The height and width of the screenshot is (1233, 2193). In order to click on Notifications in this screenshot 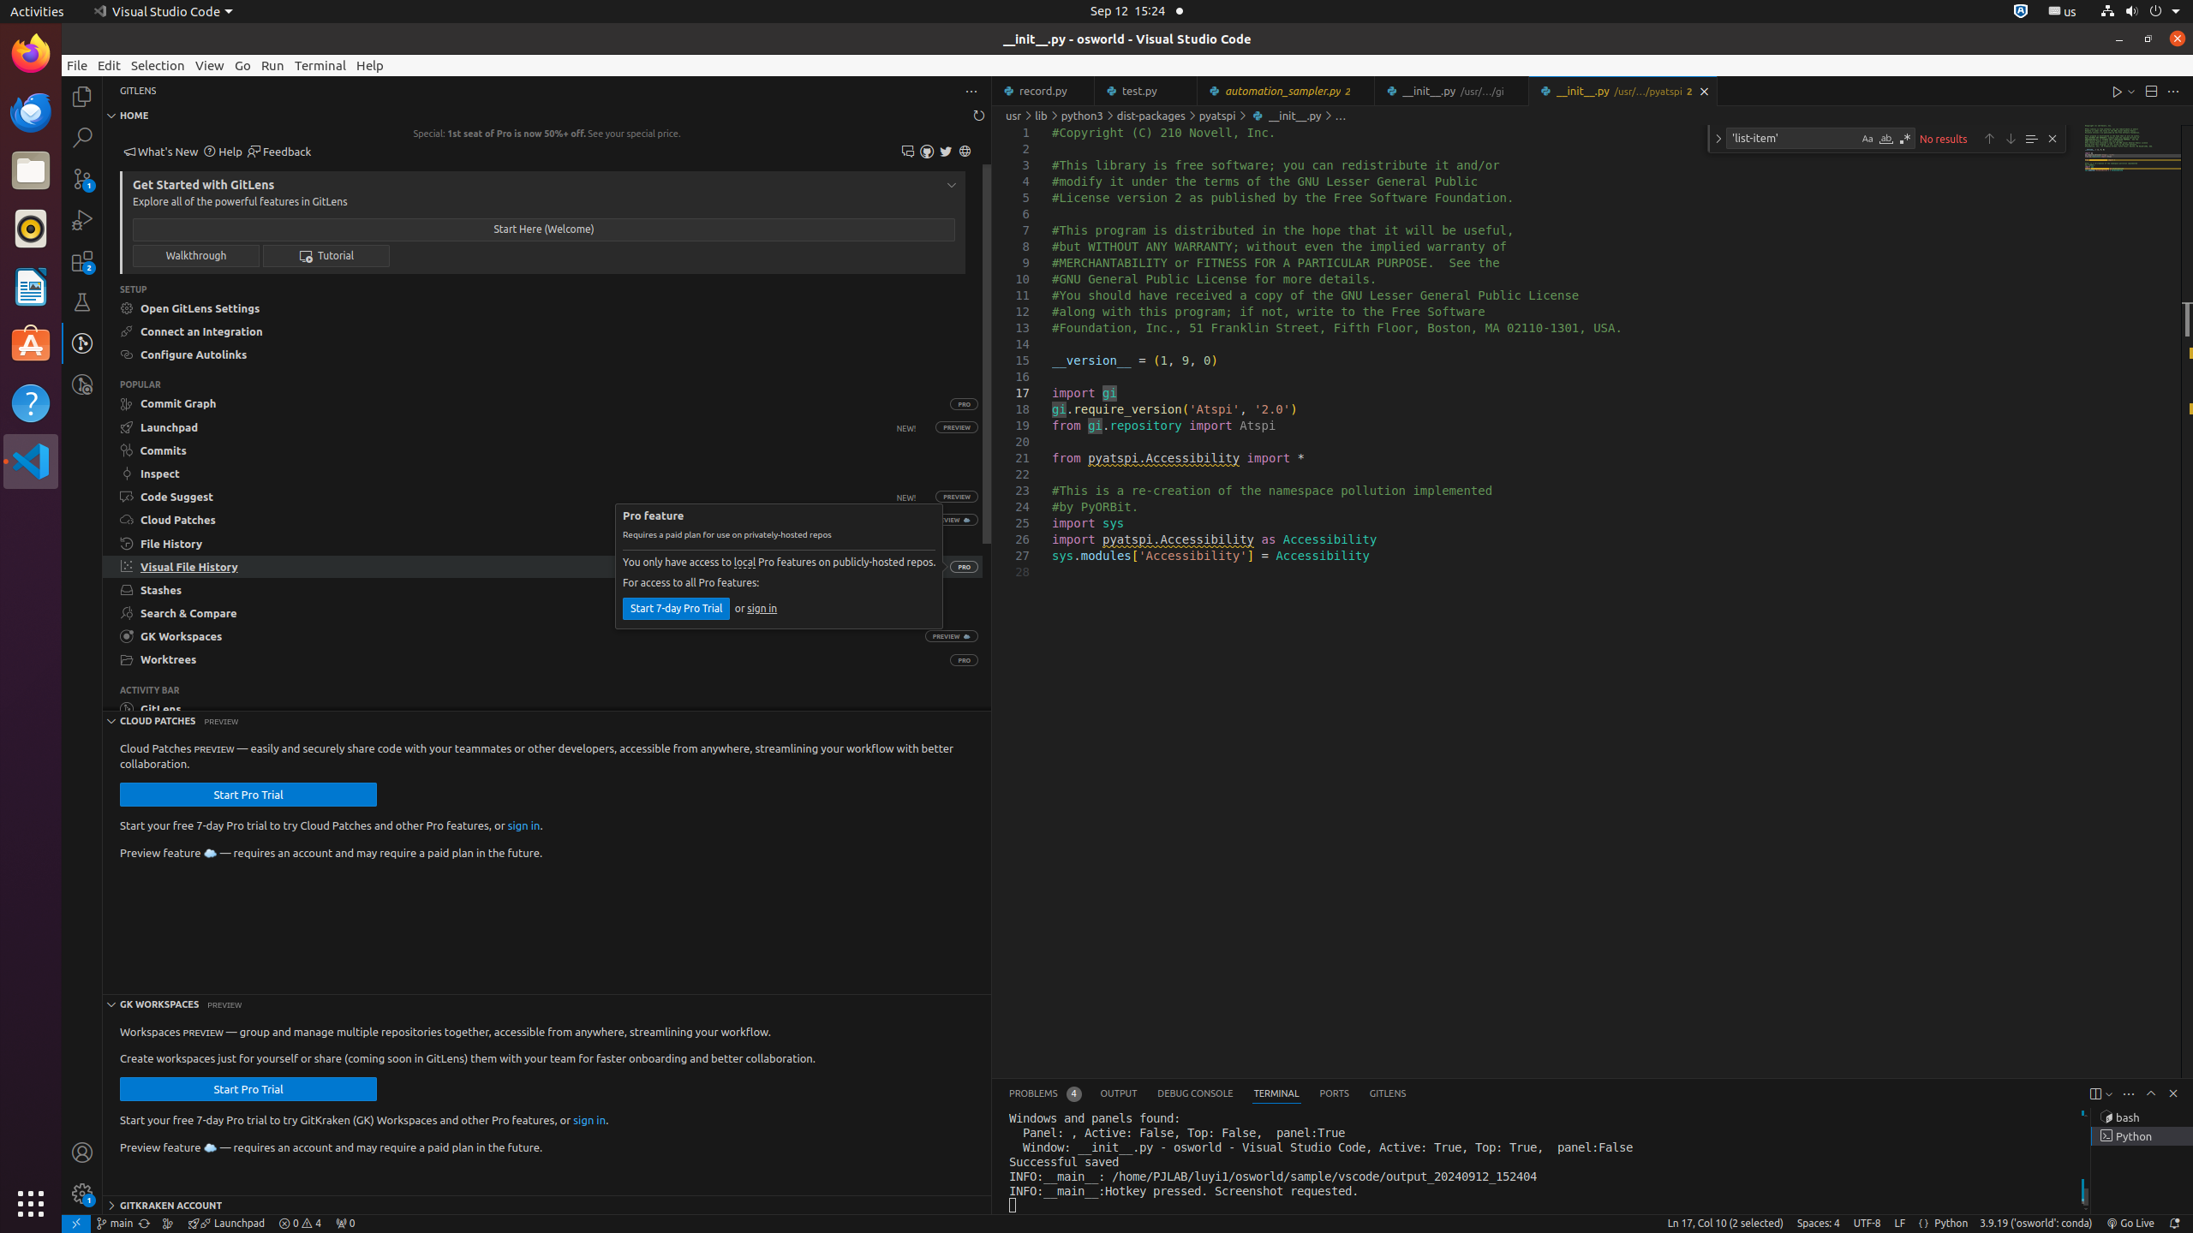, I will do `click(2174, 1224)`.